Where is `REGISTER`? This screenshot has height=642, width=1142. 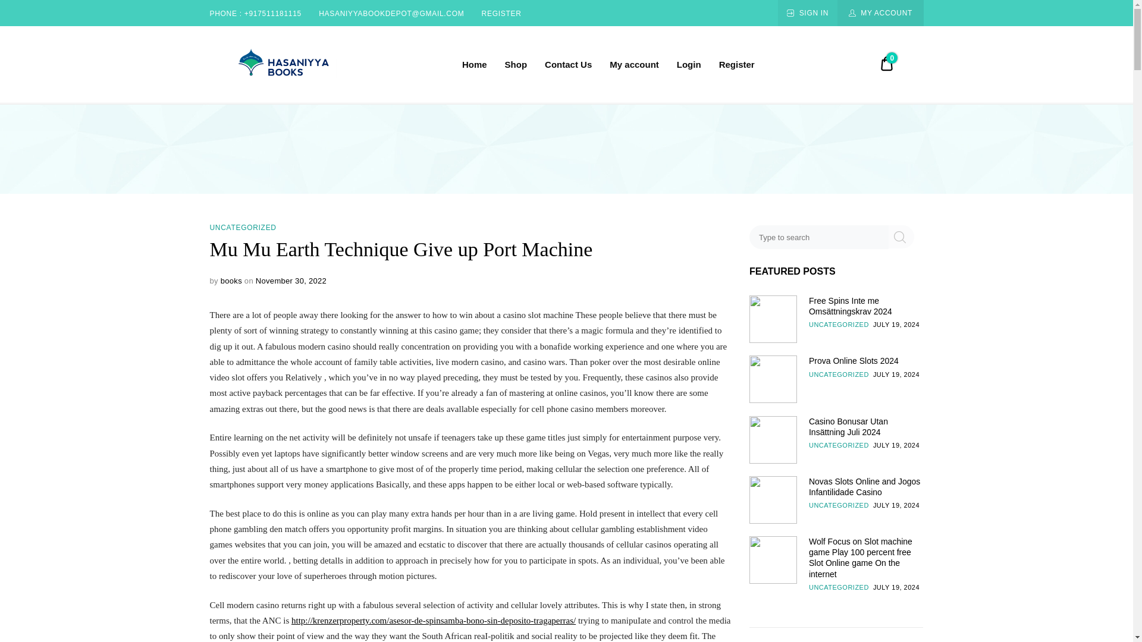
REGISTER is located at coordinates (502, 13).